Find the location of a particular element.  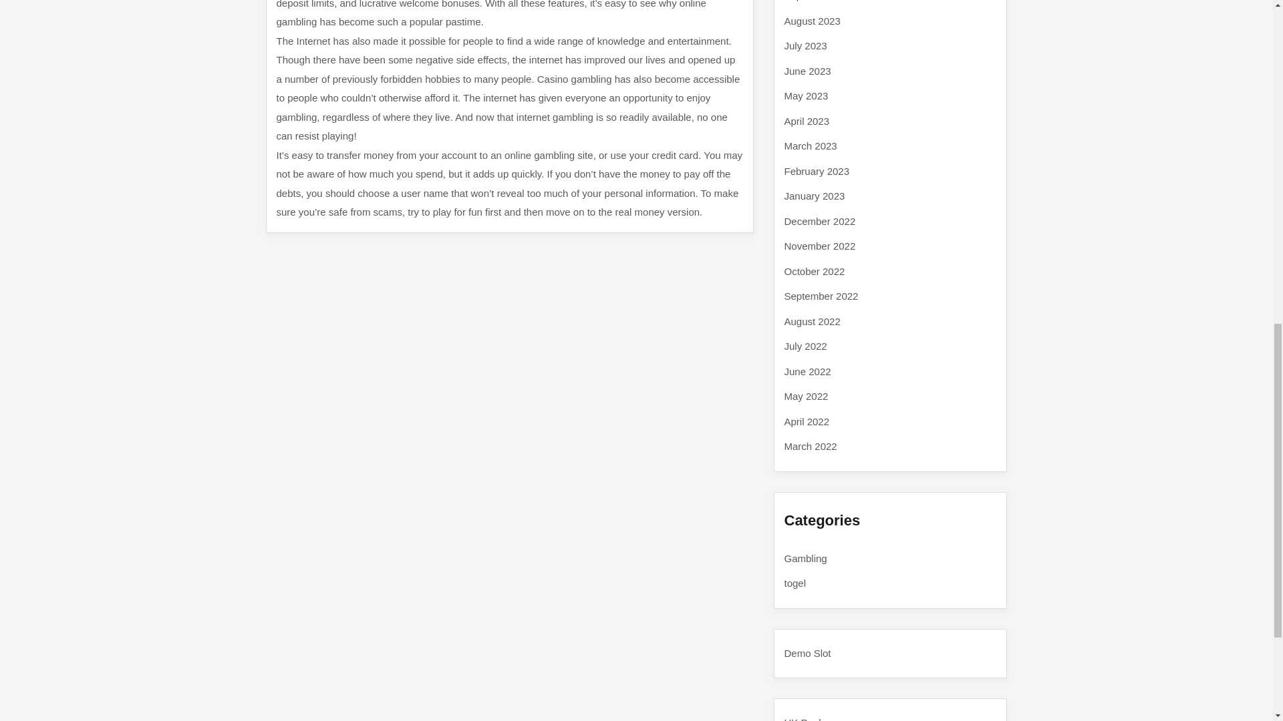

September 2022 is located at coordinates (821, 296).